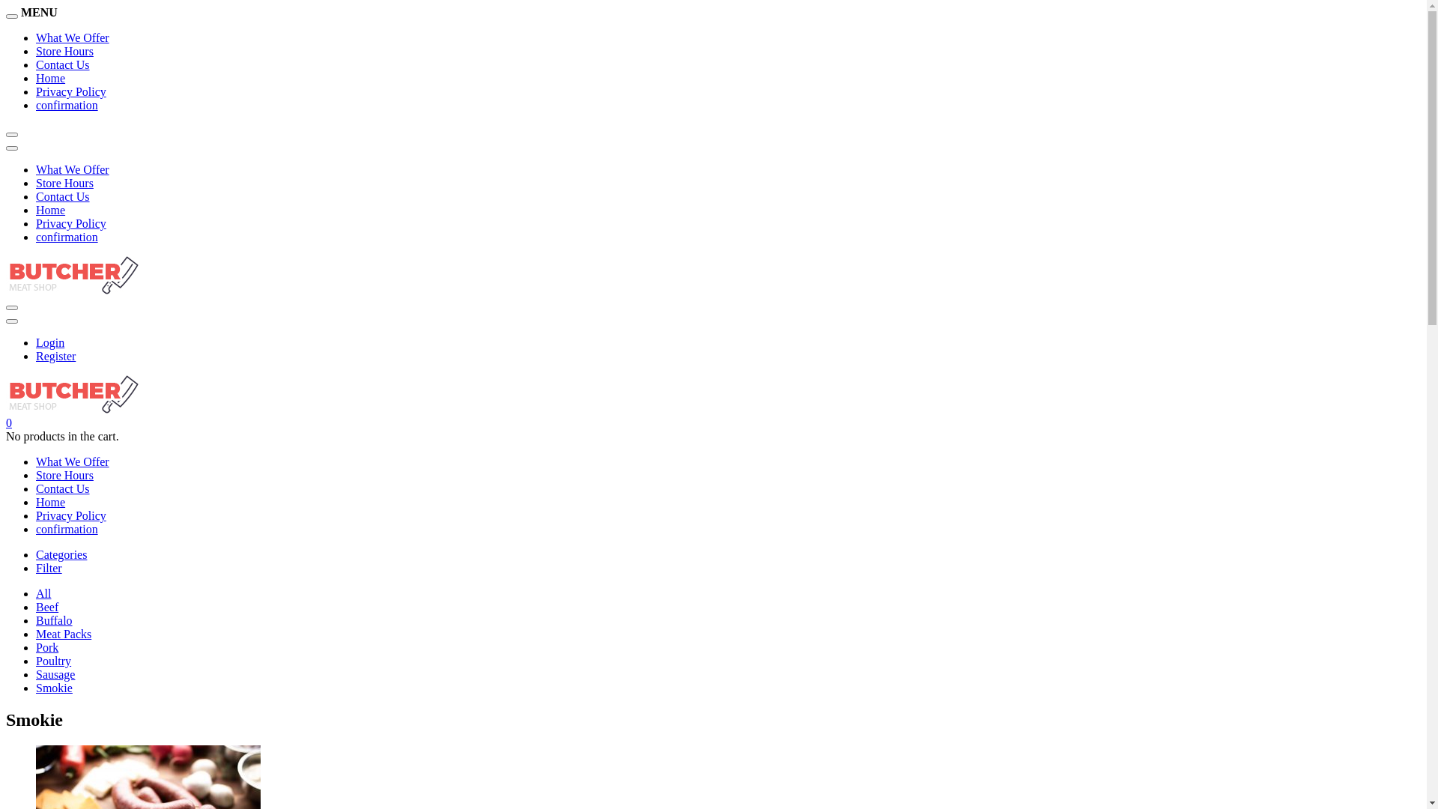 The width and height of the screenshot is (1438, 809). I want to click on Filter, so click(49, 568).